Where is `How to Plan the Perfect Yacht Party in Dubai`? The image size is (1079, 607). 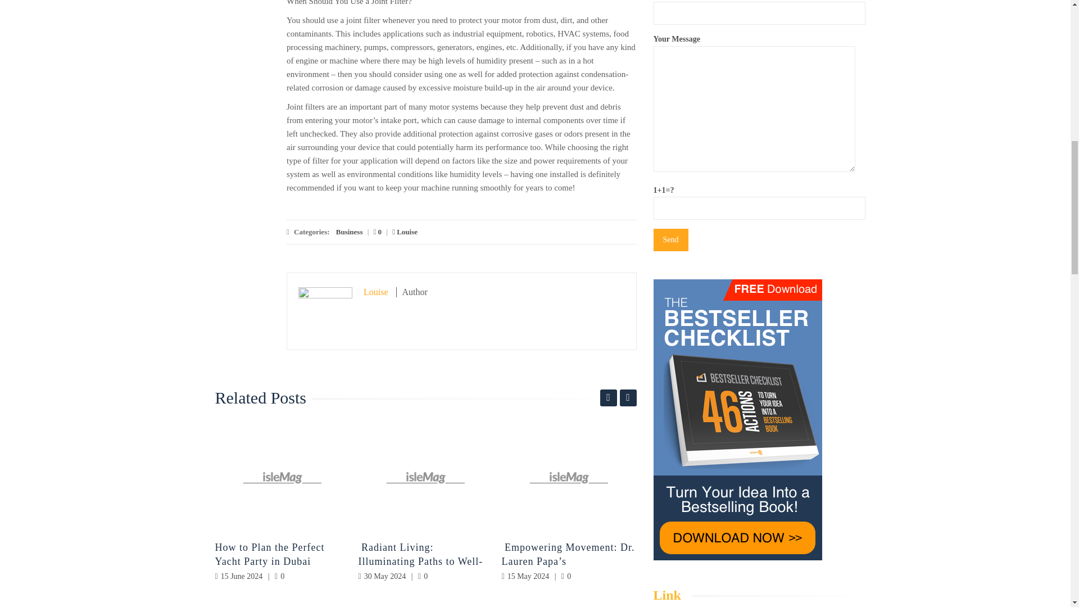
How to Plan the Perfect Yacht Party in Dubai is located at coordinates (282, 478).